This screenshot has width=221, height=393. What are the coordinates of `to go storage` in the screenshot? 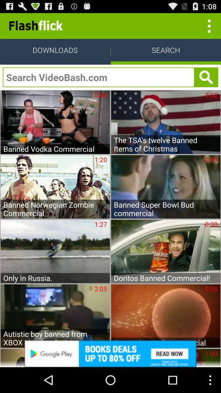 It's located at (208, 25).